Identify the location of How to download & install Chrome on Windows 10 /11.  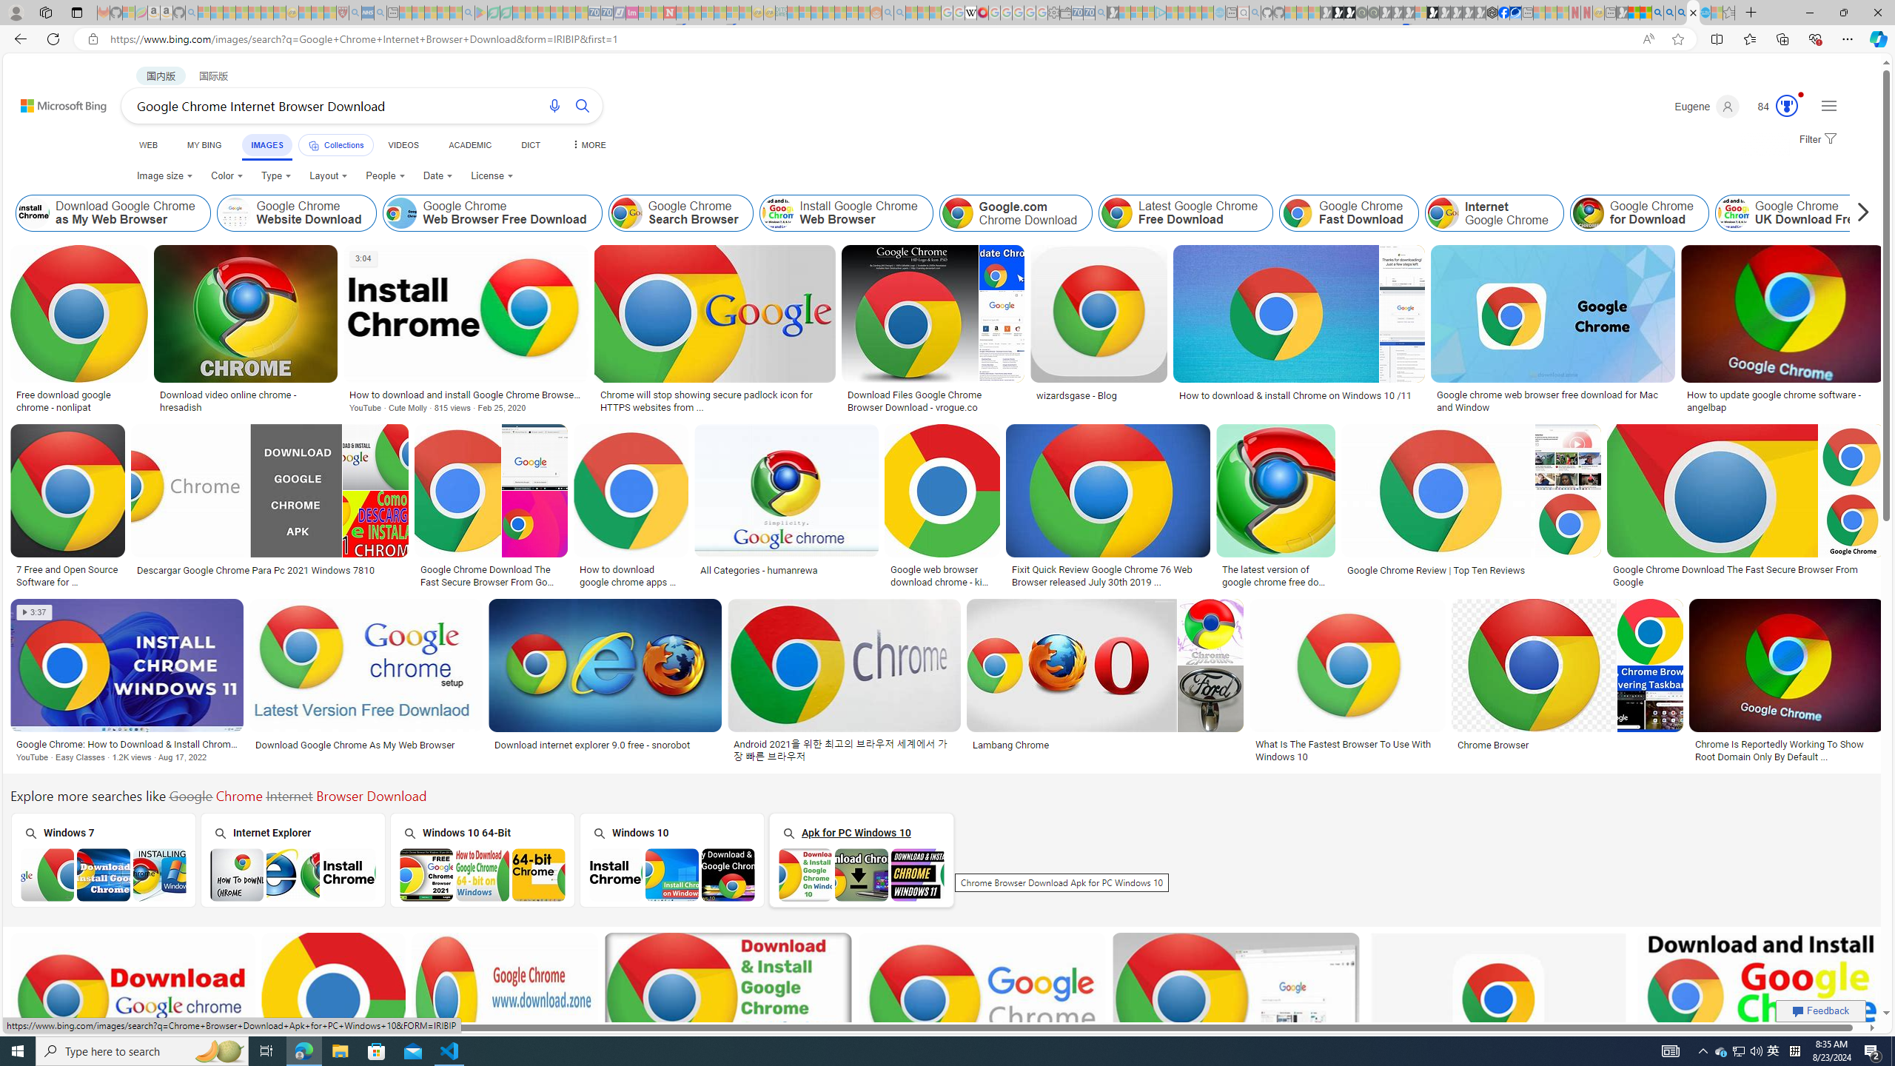
(1295, 395).